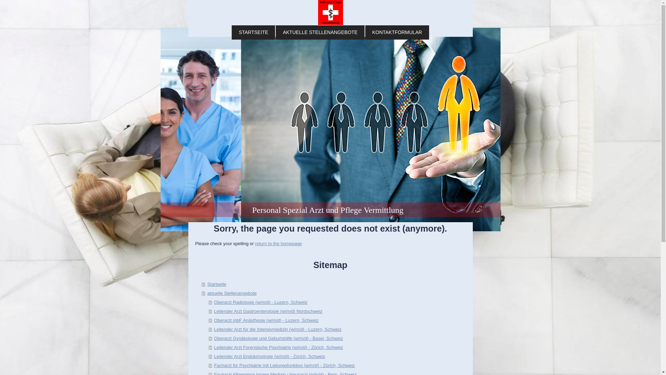  What do you see at coordinates (253, 33) in the screenshot?
I see `STARTSEITE` at bounding box center [253, 33].